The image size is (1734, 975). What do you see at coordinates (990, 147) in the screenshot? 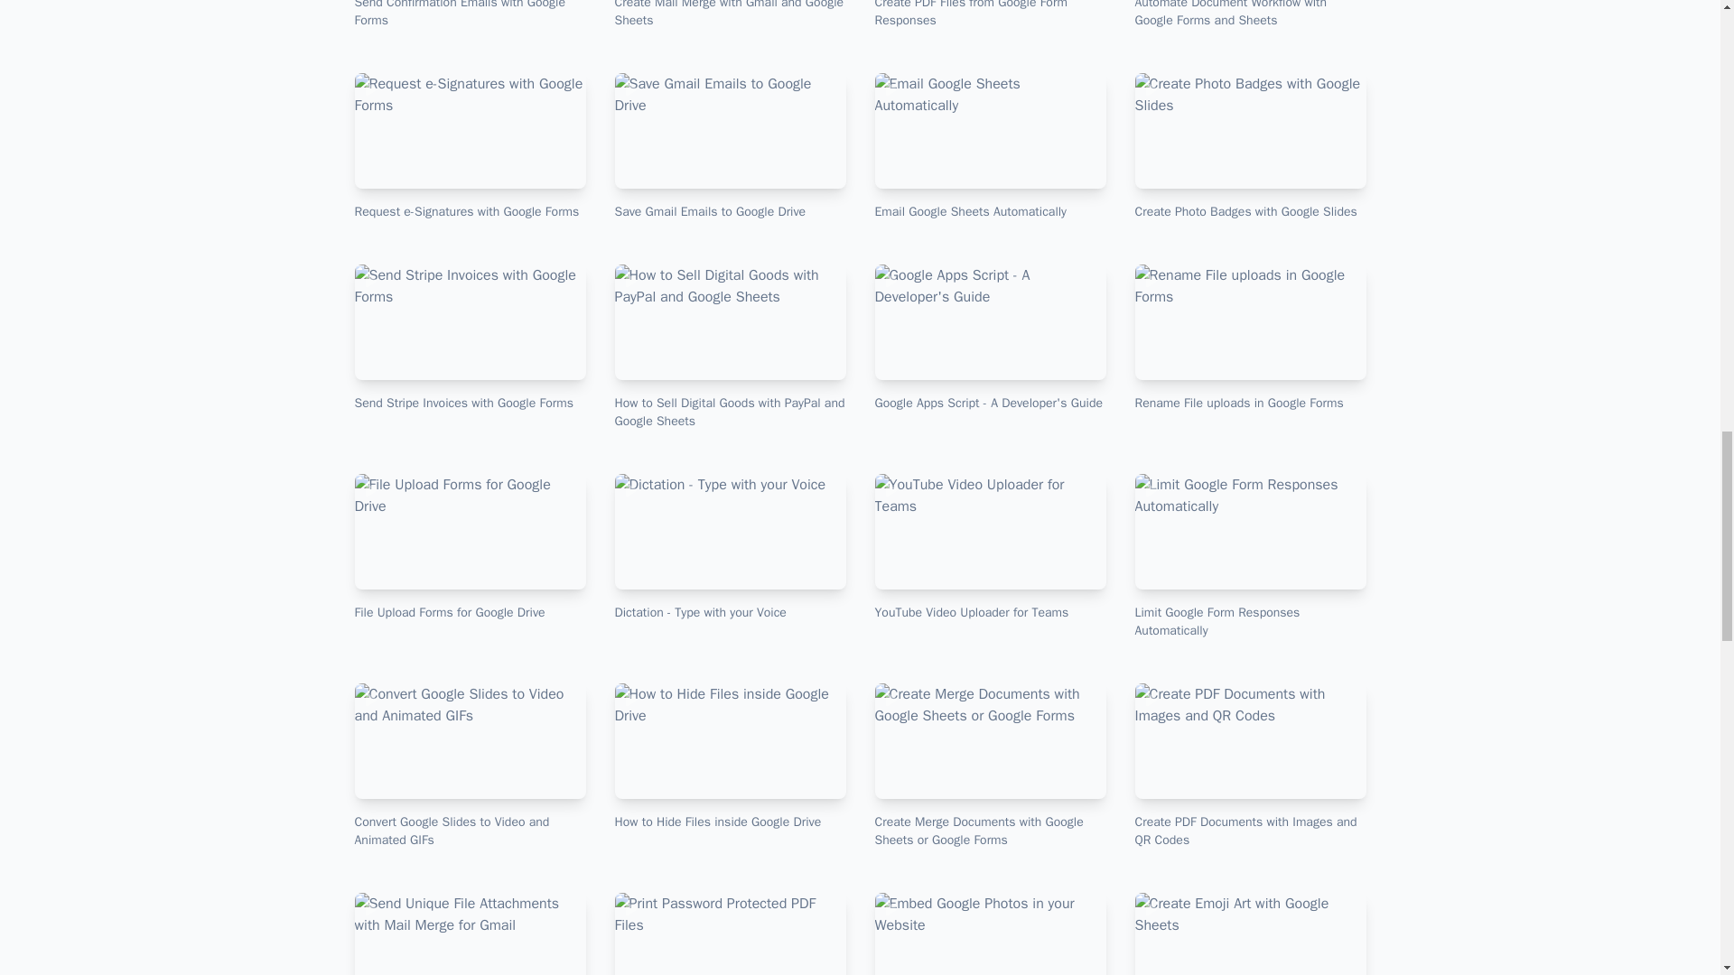
I see `Email Google Sheets Automatically` at bounding box center [990, 147].